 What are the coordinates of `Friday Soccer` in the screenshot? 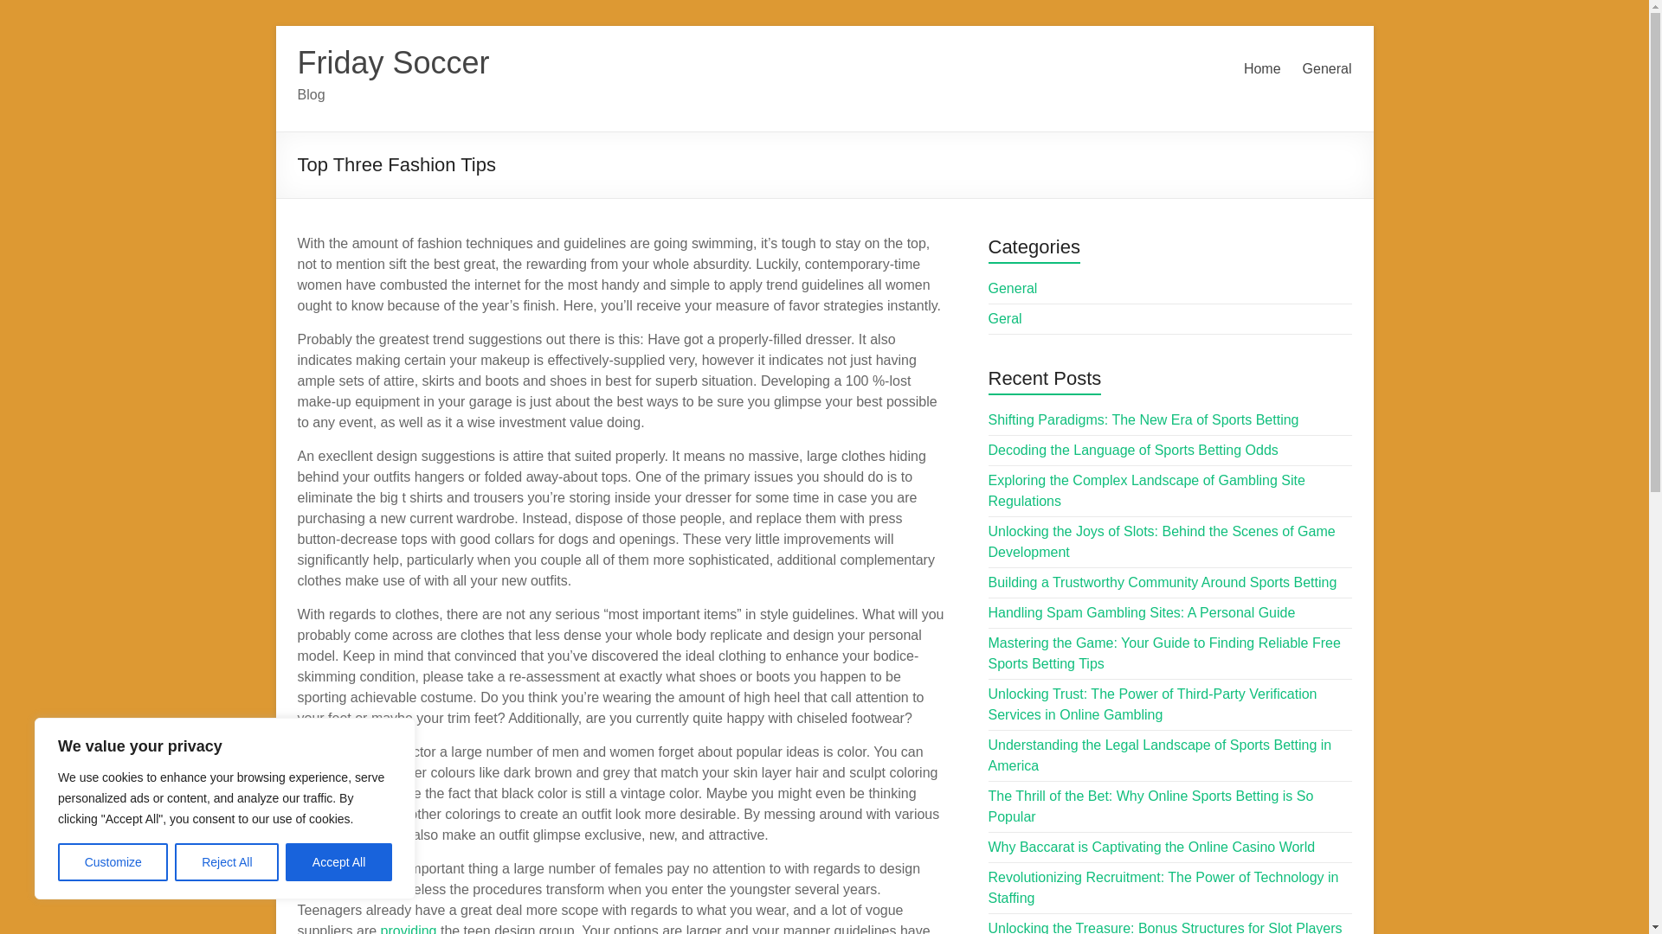 It's located at (393, 62).